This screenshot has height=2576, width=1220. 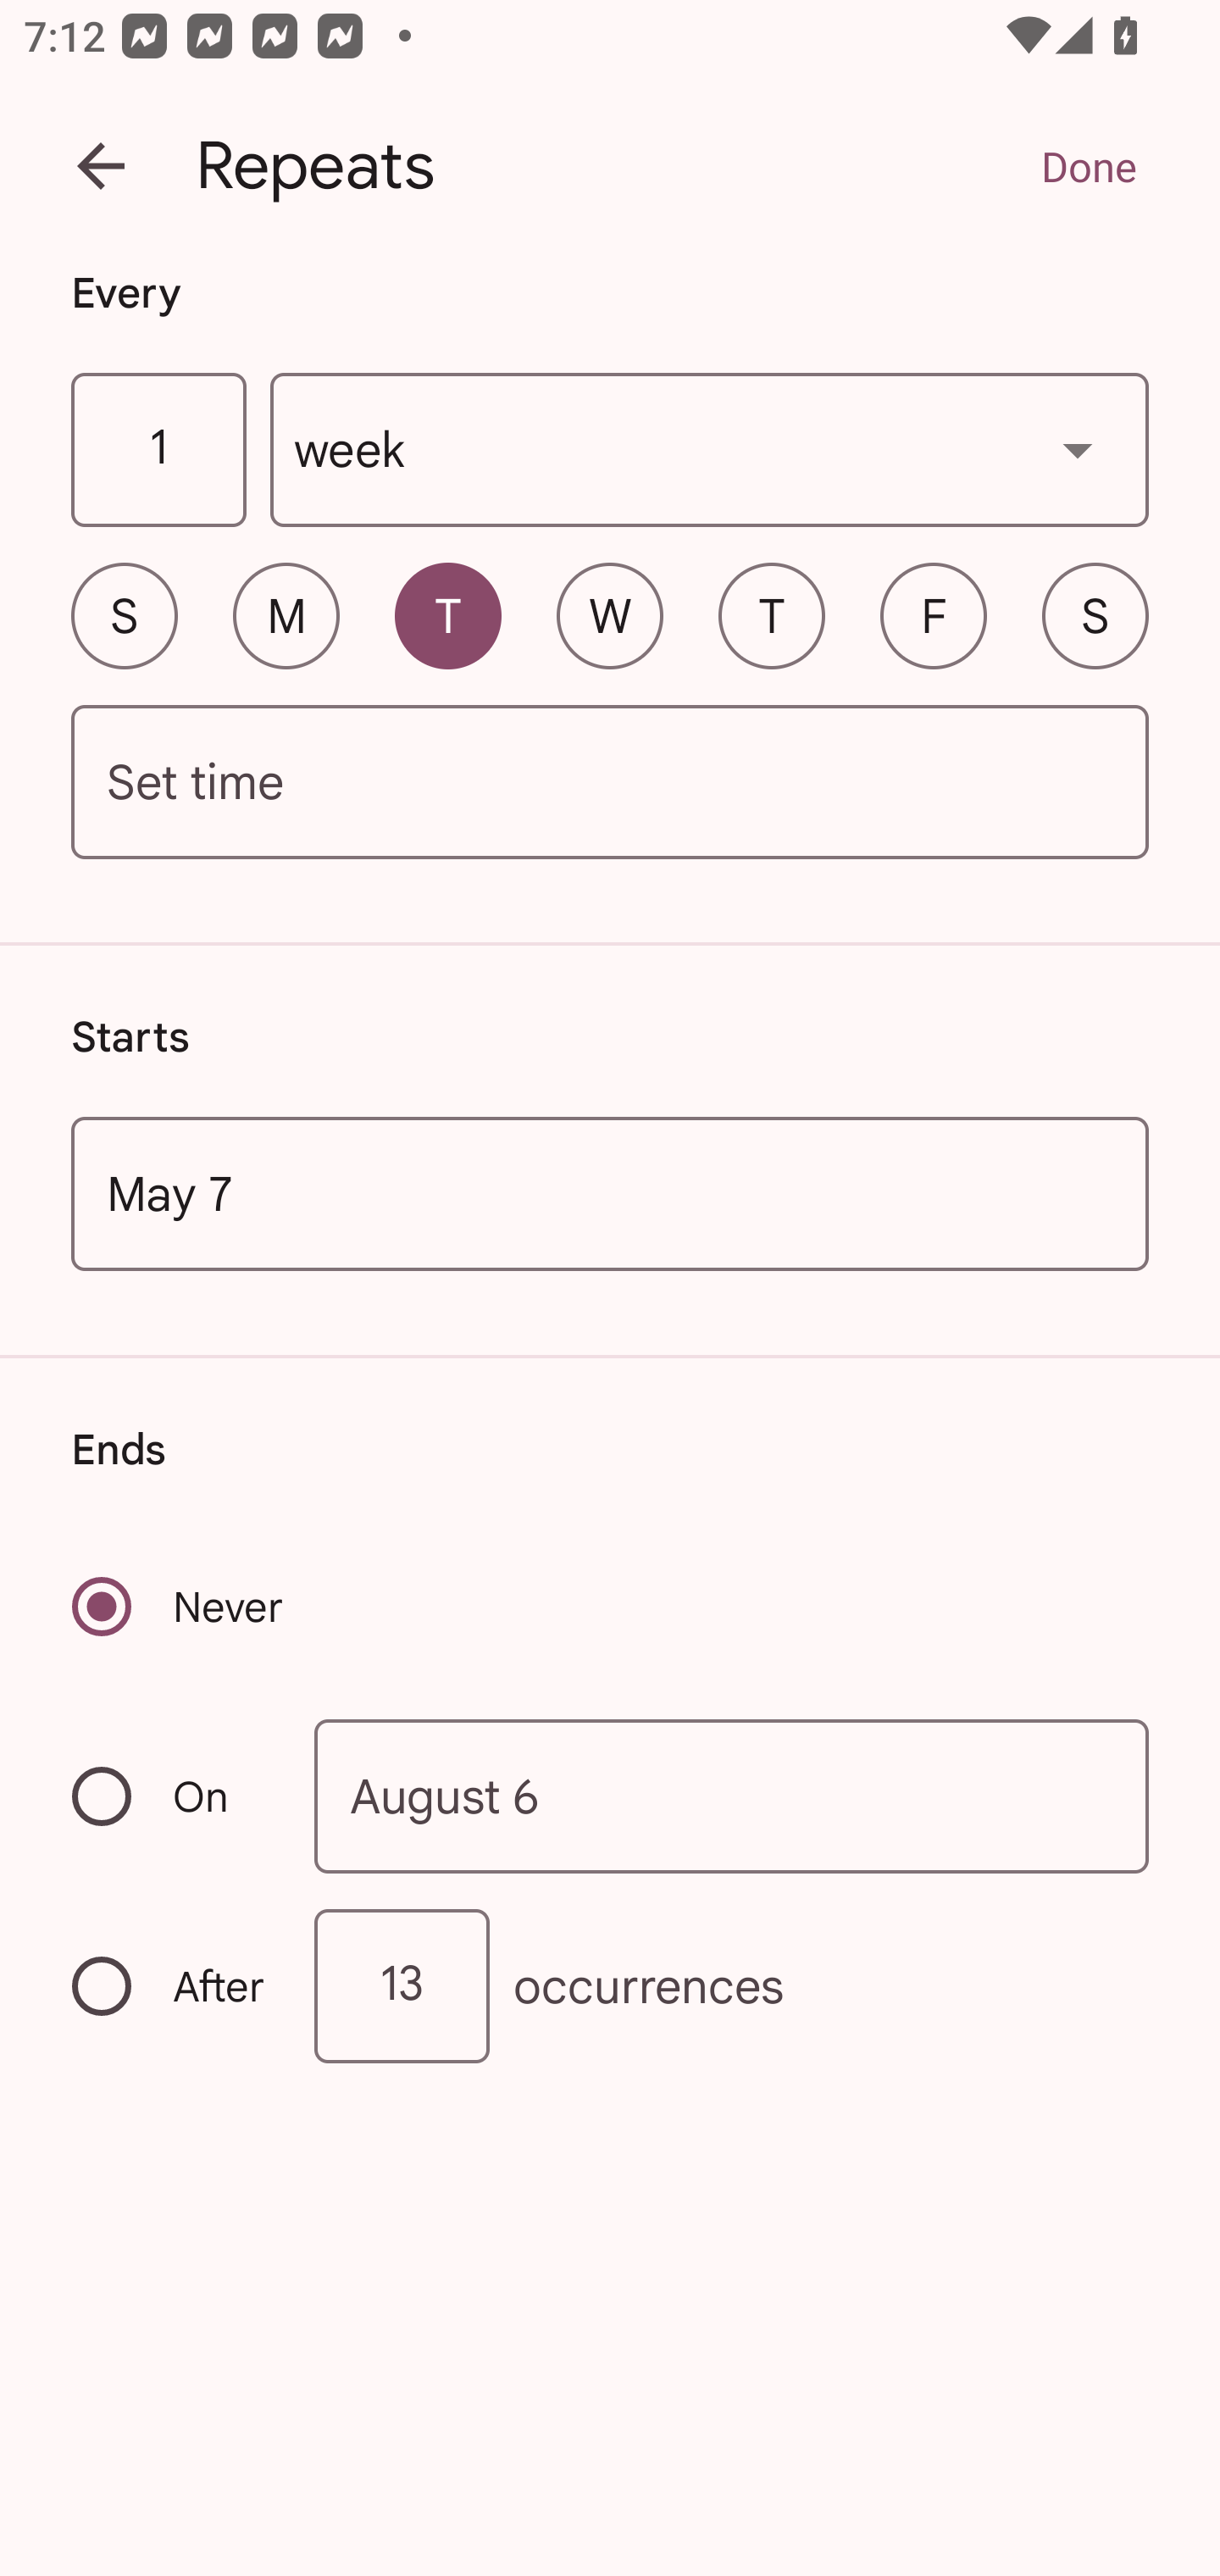 What do you see at coordinates (934, 615) in the screenshot?
I see `F Friday` at bounding box center [934, 615].